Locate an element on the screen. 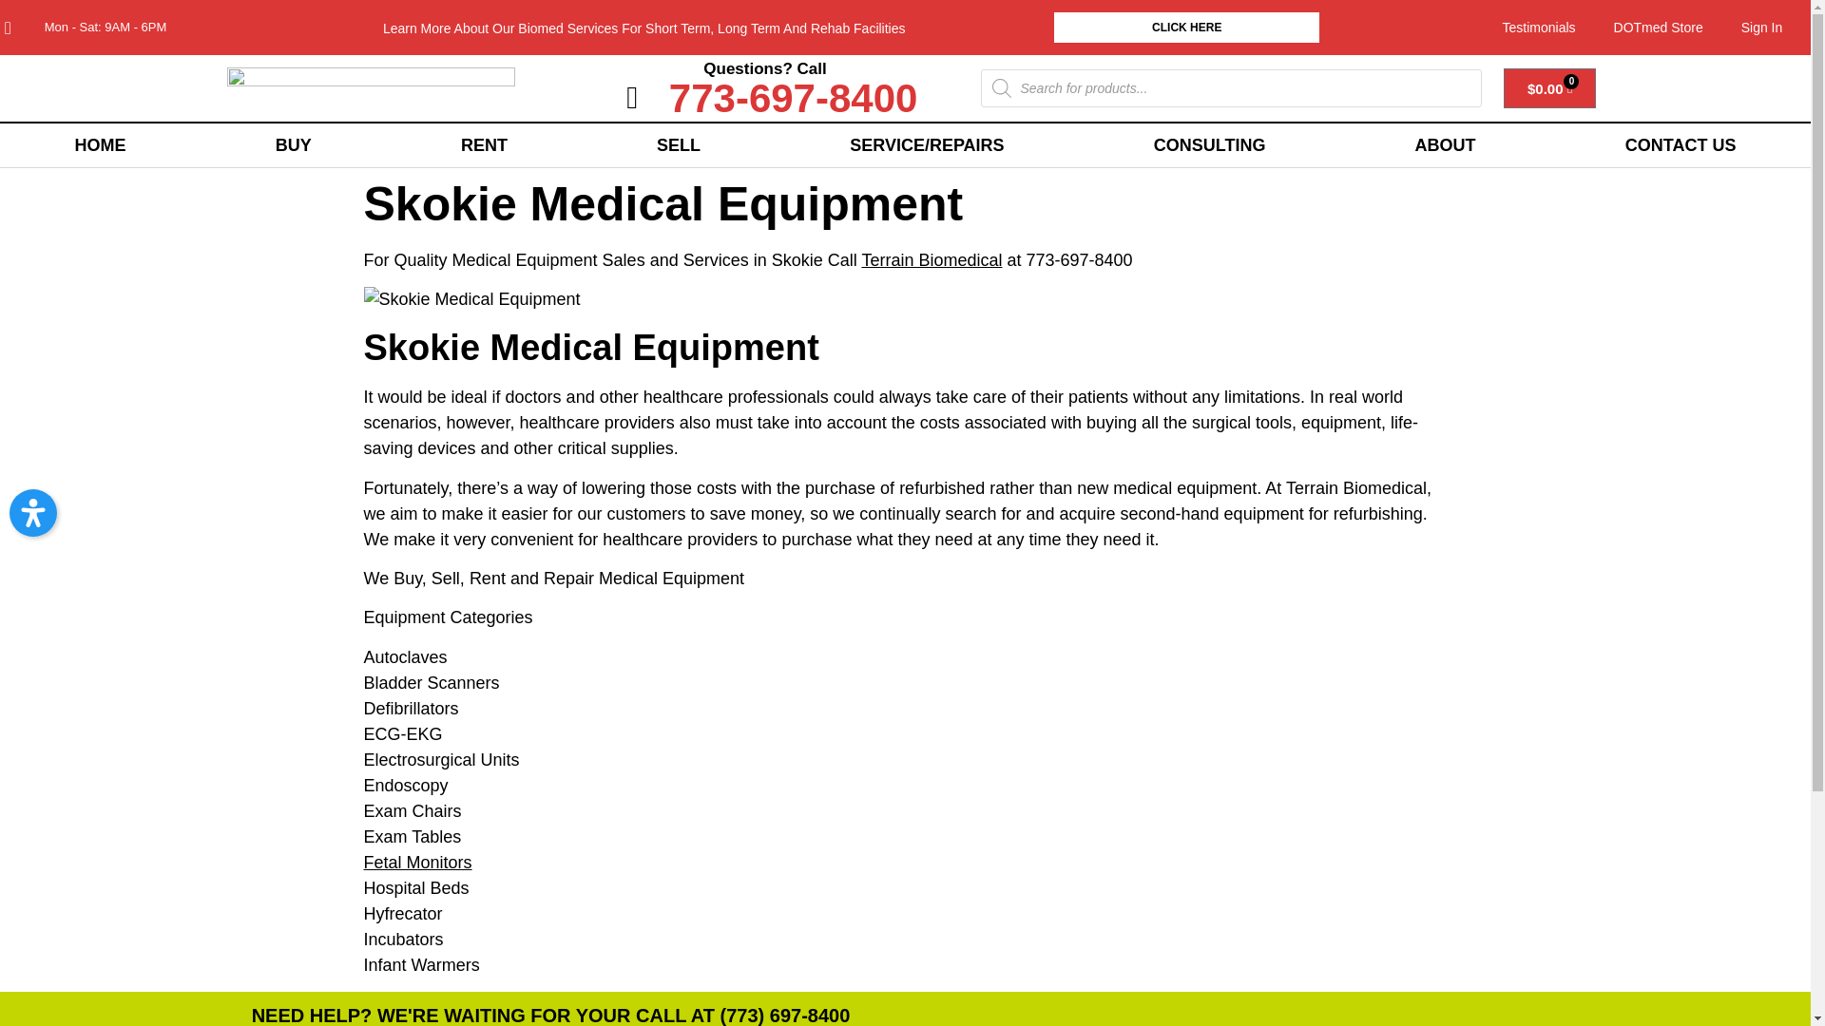  DOTmed Store is located at coordinates (1659, 27).